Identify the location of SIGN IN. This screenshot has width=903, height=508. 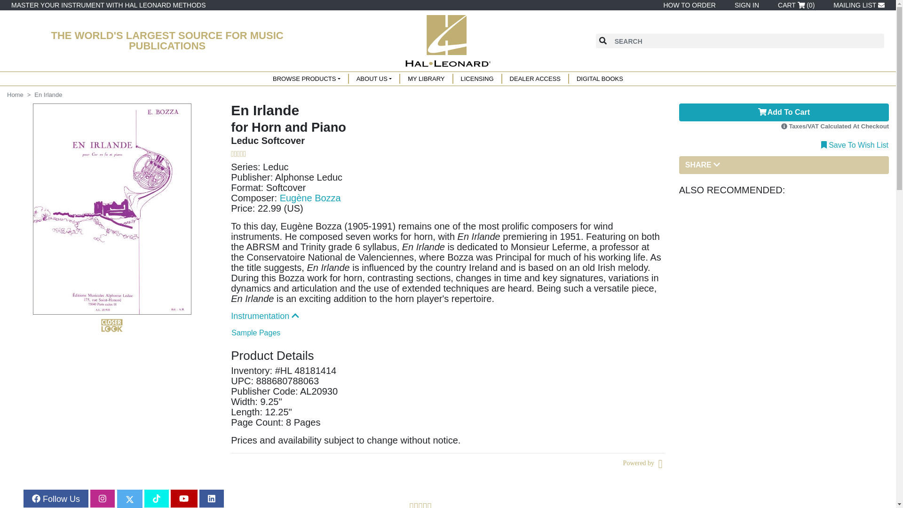
(745, 5).